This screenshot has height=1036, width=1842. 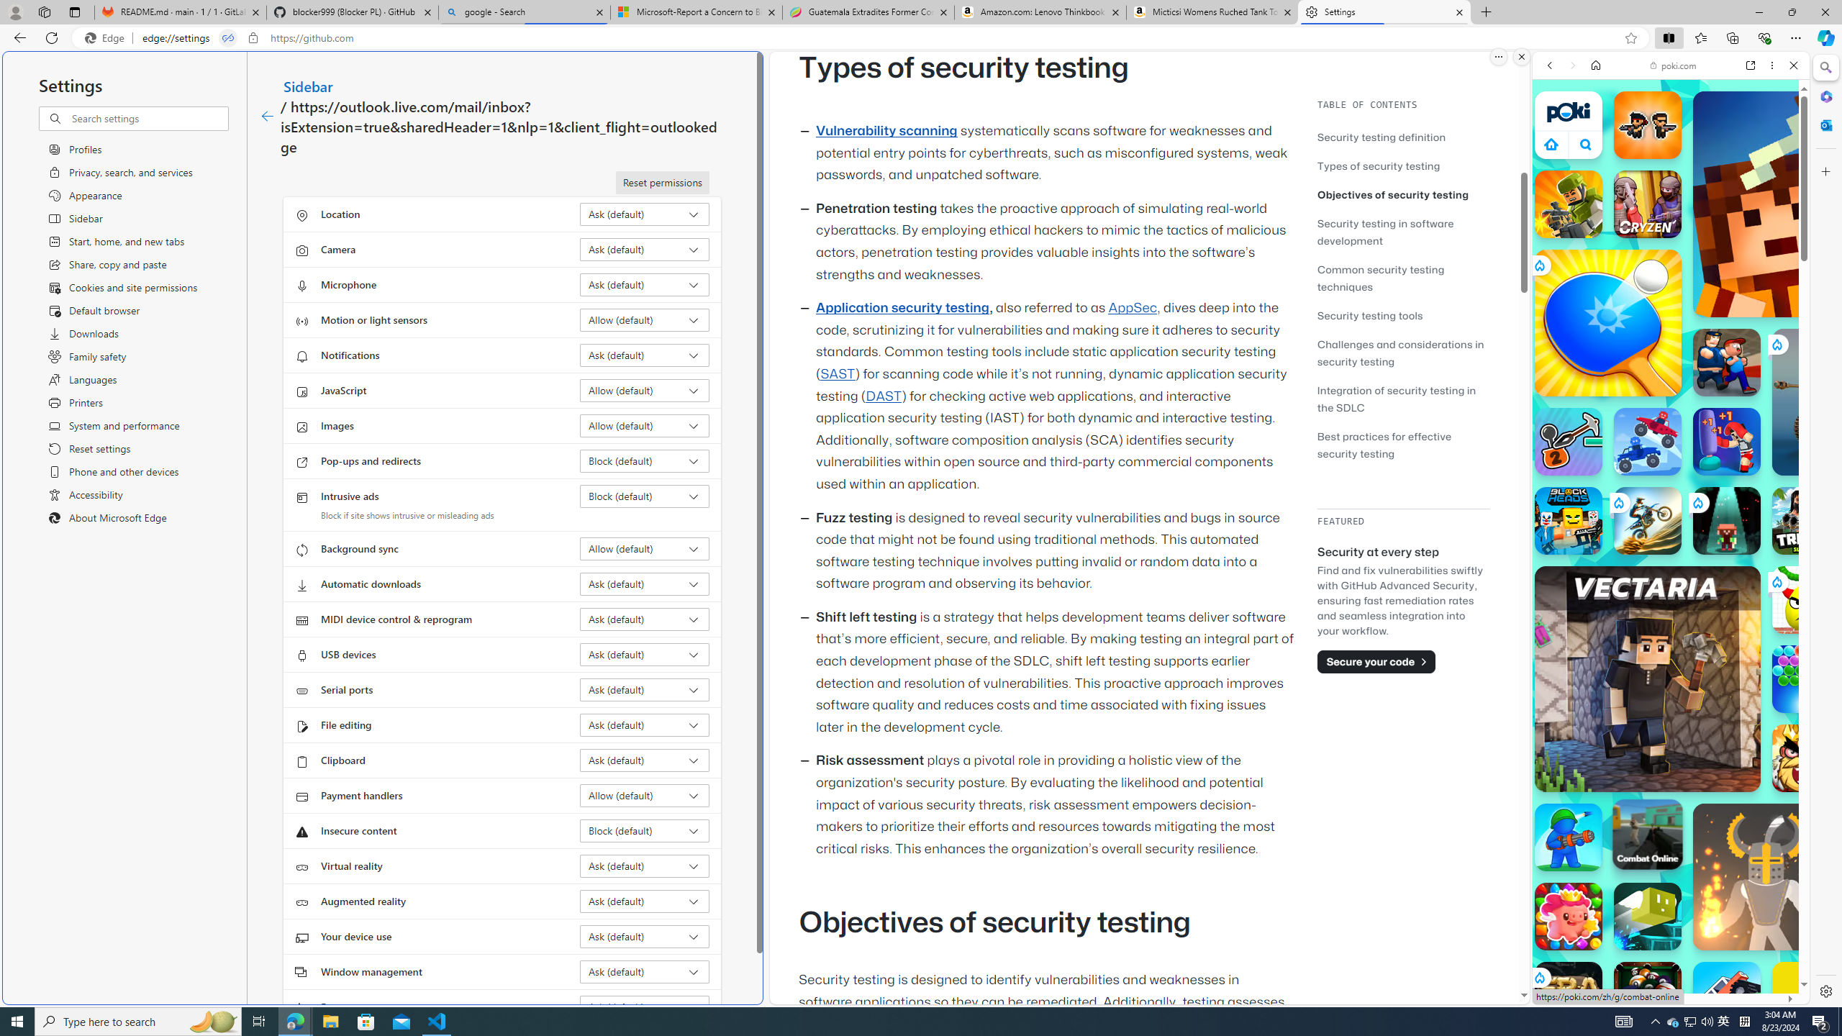 I want to click on Era: Evolution Era: Evolution, so click(x=1569, y=996).